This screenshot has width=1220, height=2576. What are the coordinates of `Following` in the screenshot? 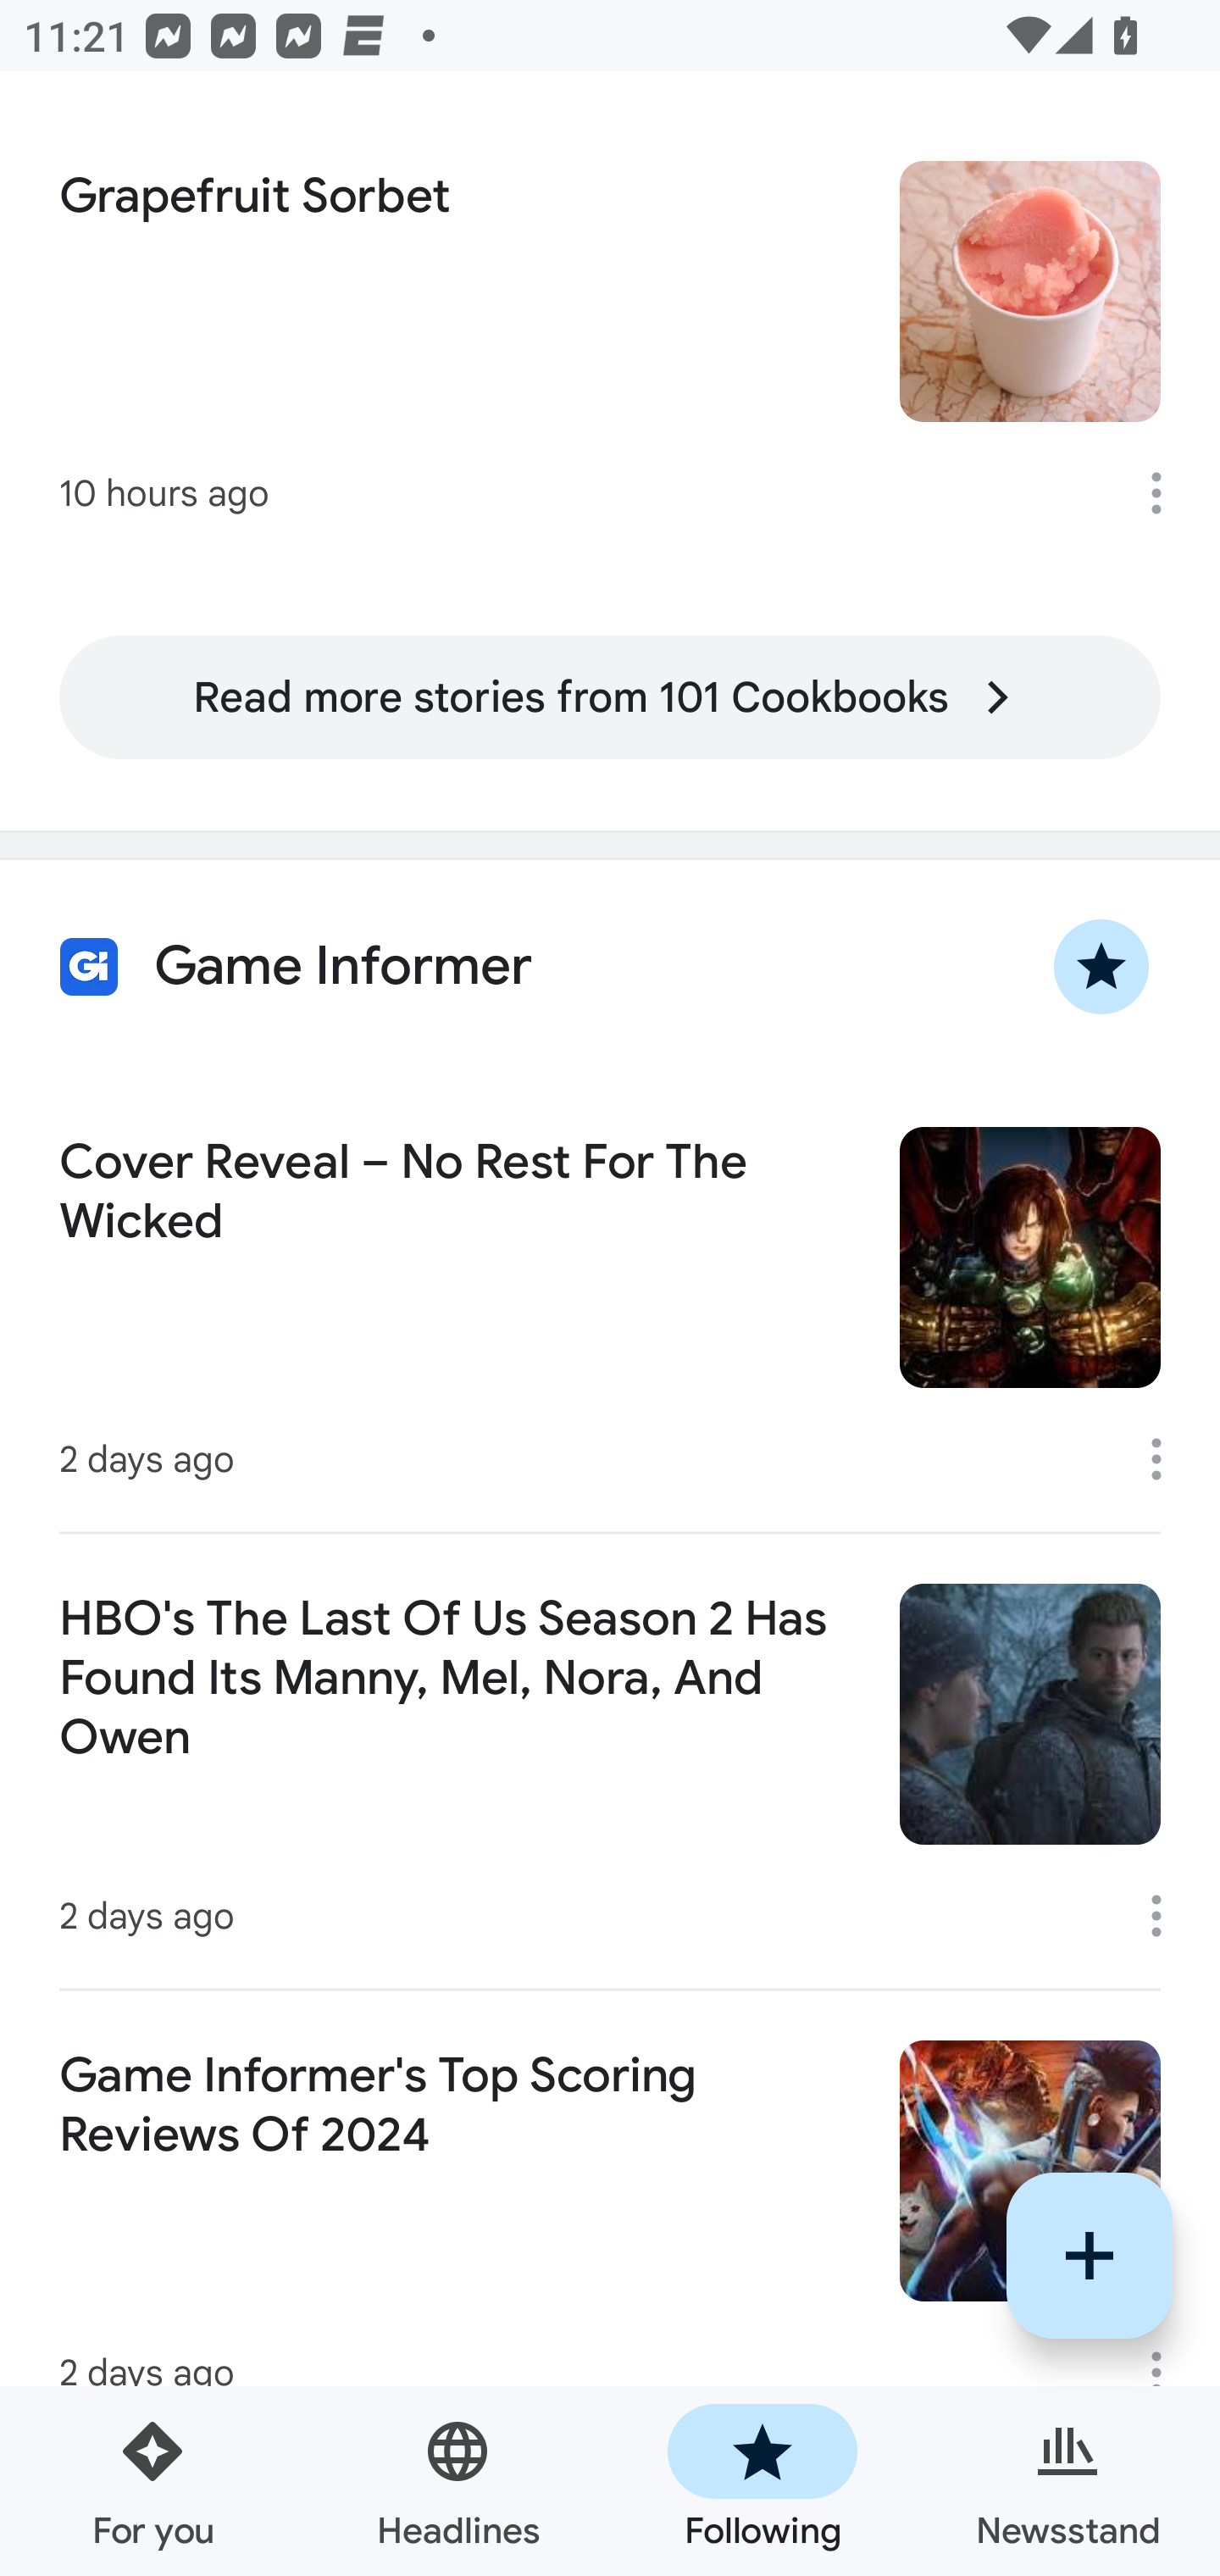 It's located at (762, 2481).